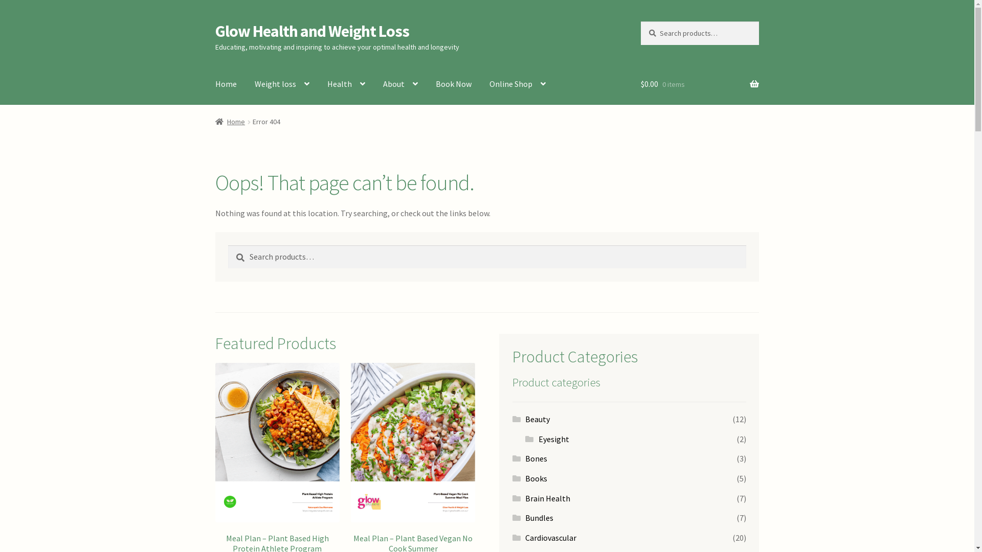 Image resolution: width=982 pixels, height=552 pixels. I want to click on Home, so click(230, 122).